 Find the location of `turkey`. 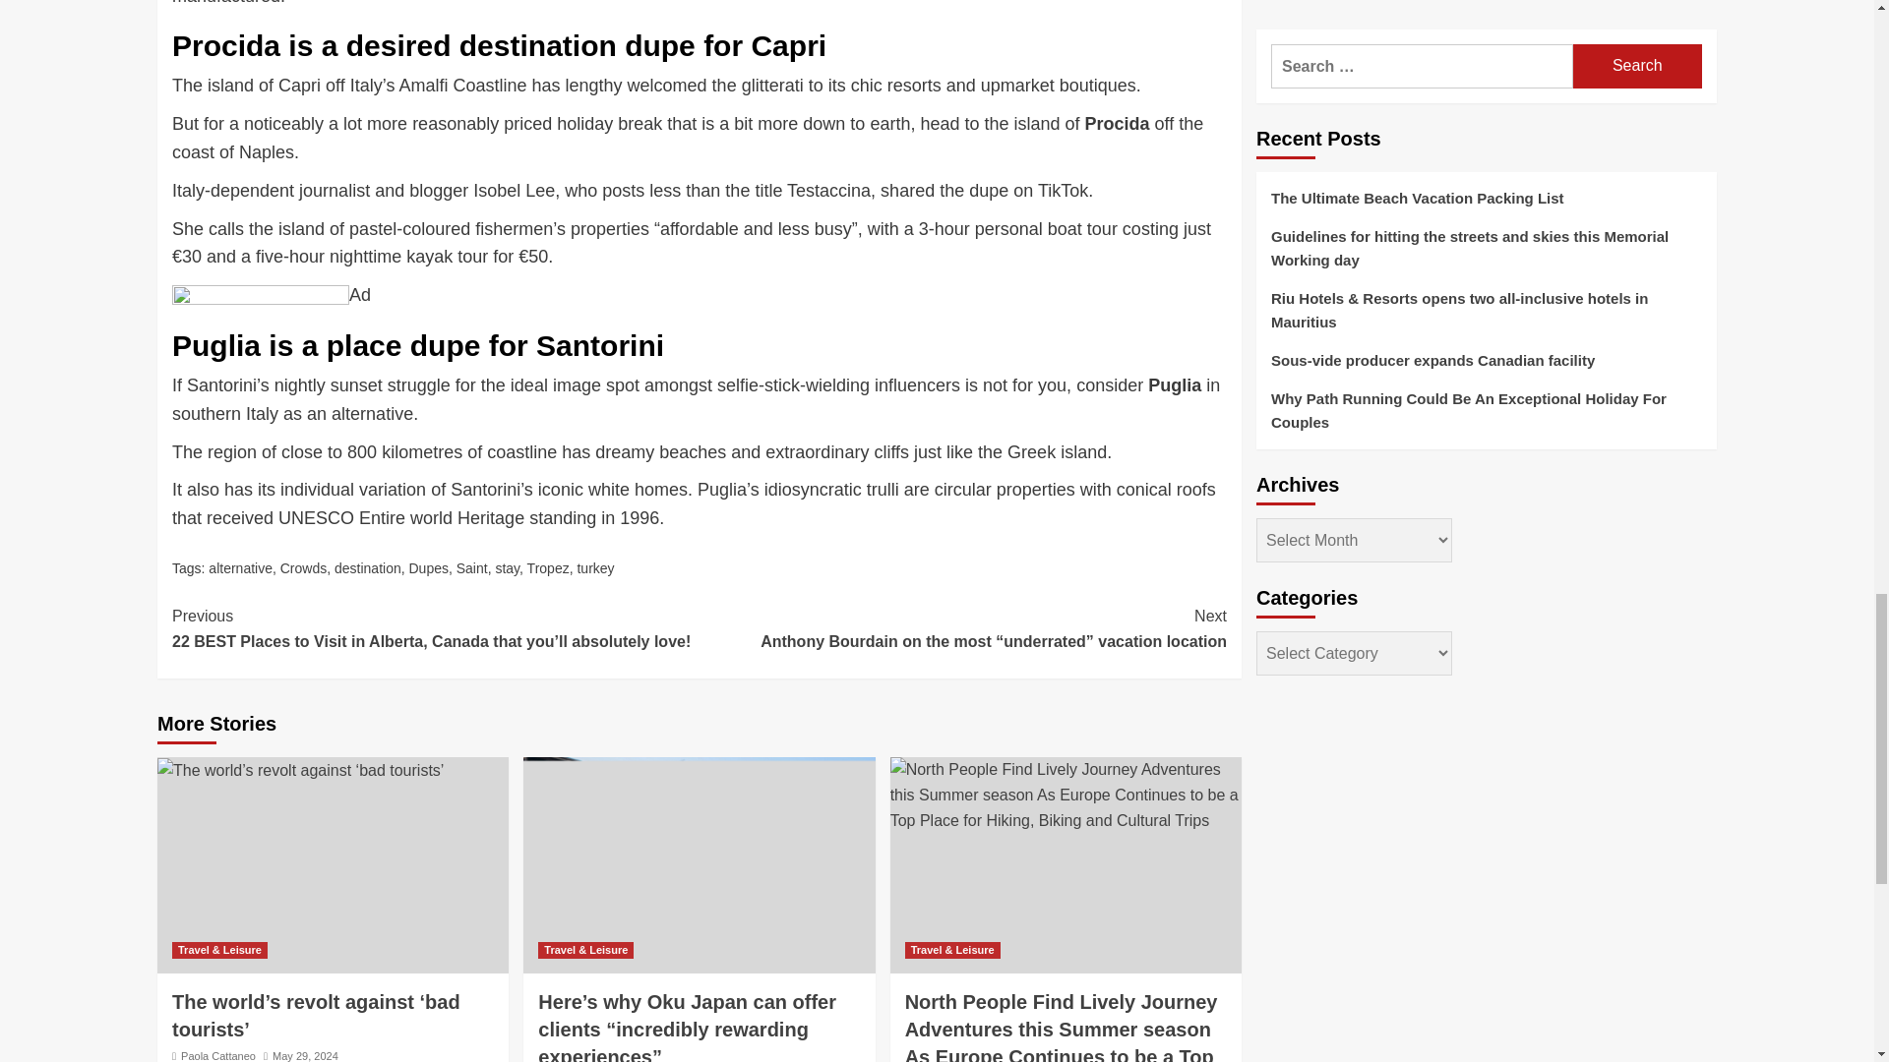

turkey is located at coordinates (594, 568).